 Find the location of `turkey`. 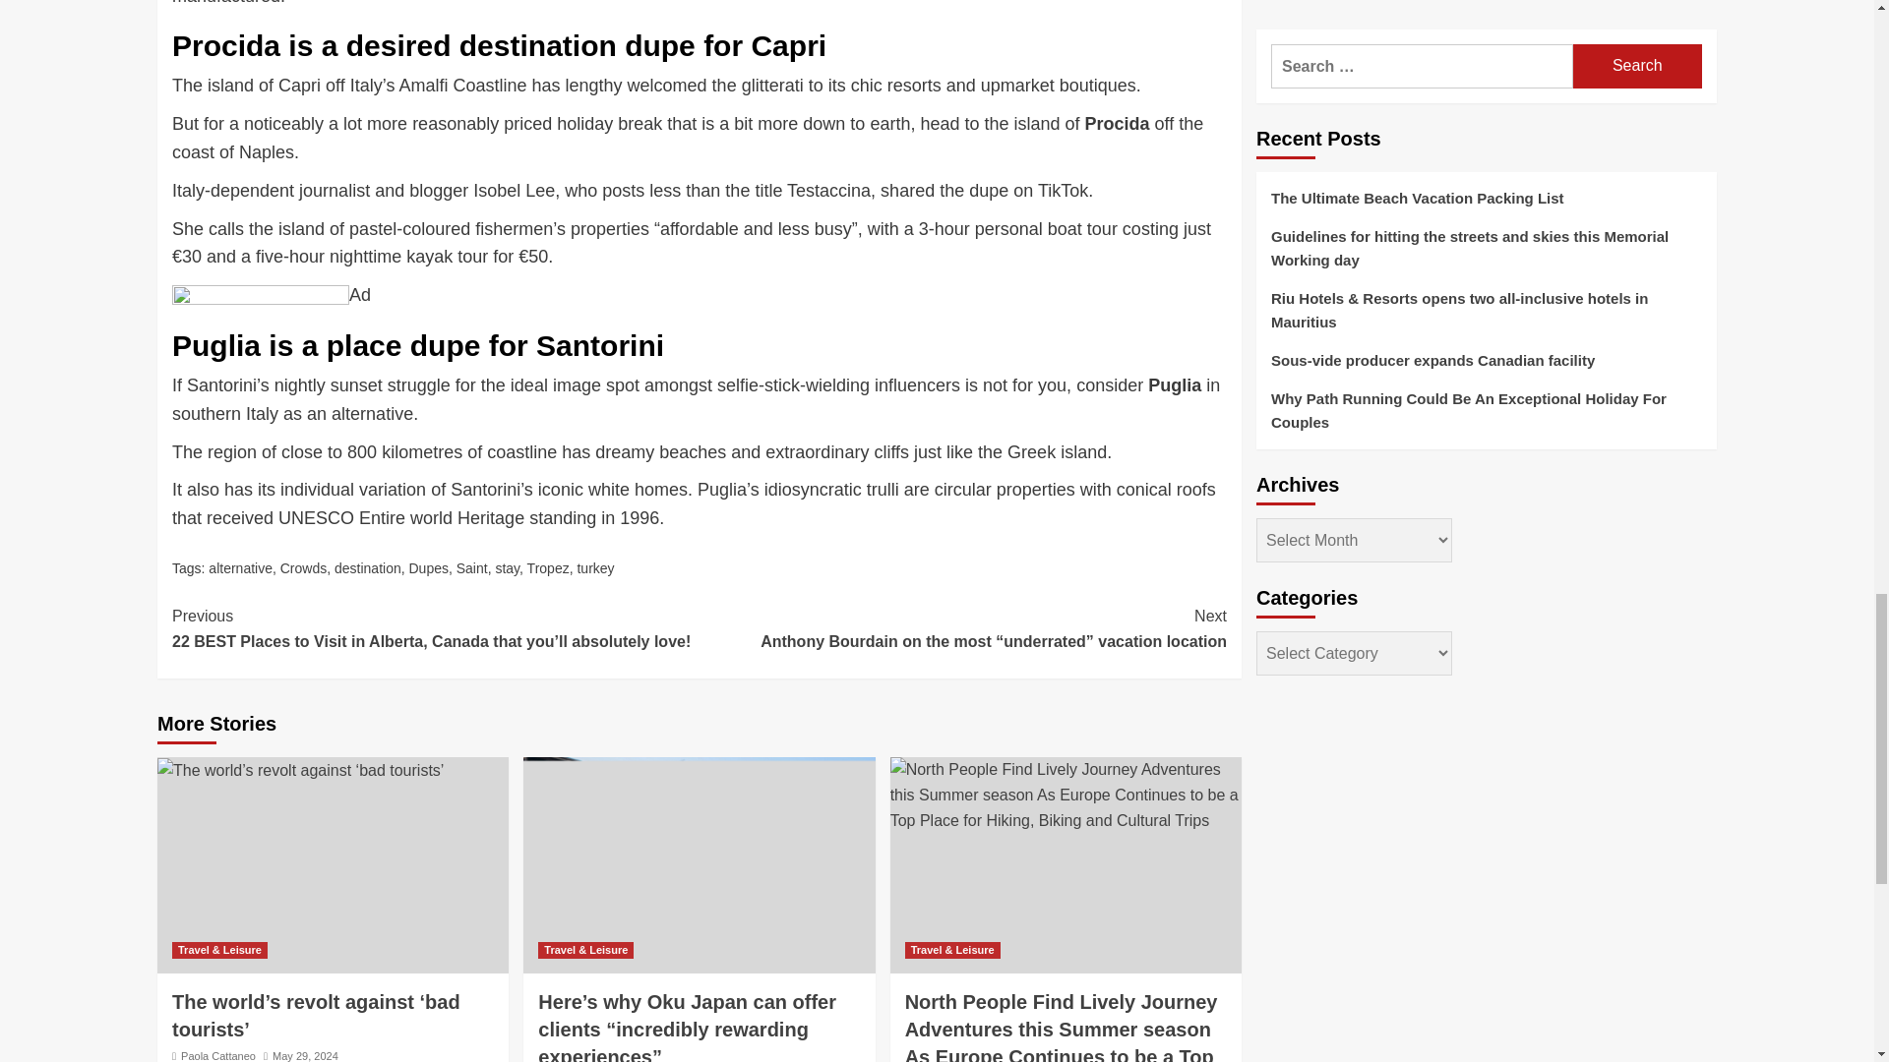

turkey is located at coordinates (594, 568).